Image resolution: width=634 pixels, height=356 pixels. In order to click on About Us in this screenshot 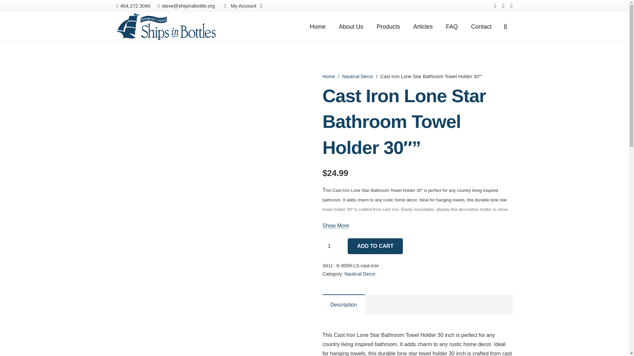, I will do `click(351, 26)`.